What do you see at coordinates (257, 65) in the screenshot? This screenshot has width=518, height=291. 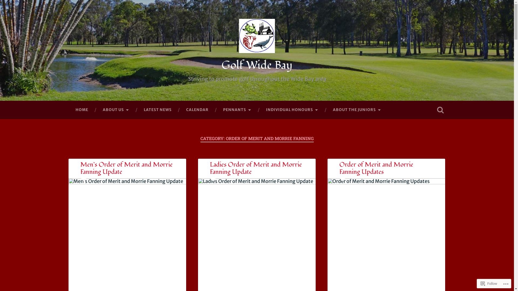 I see `Golf Wide Bay` at bounding box center [257, 65].